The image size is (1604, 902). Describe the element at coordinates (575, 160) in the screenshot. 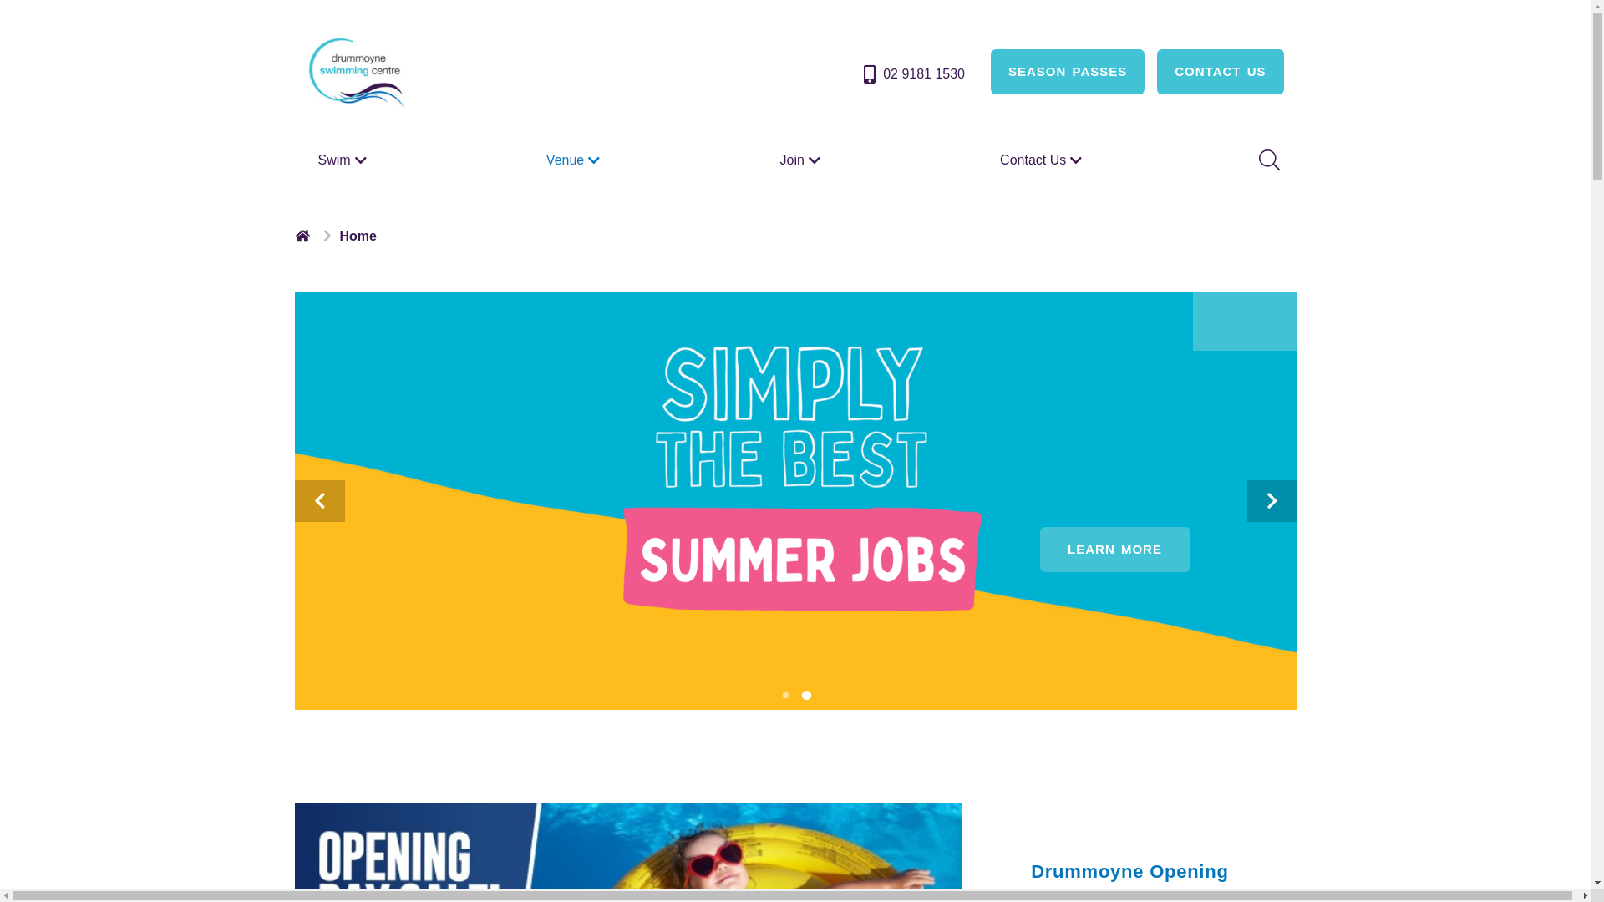

I see `Venue` at that location.